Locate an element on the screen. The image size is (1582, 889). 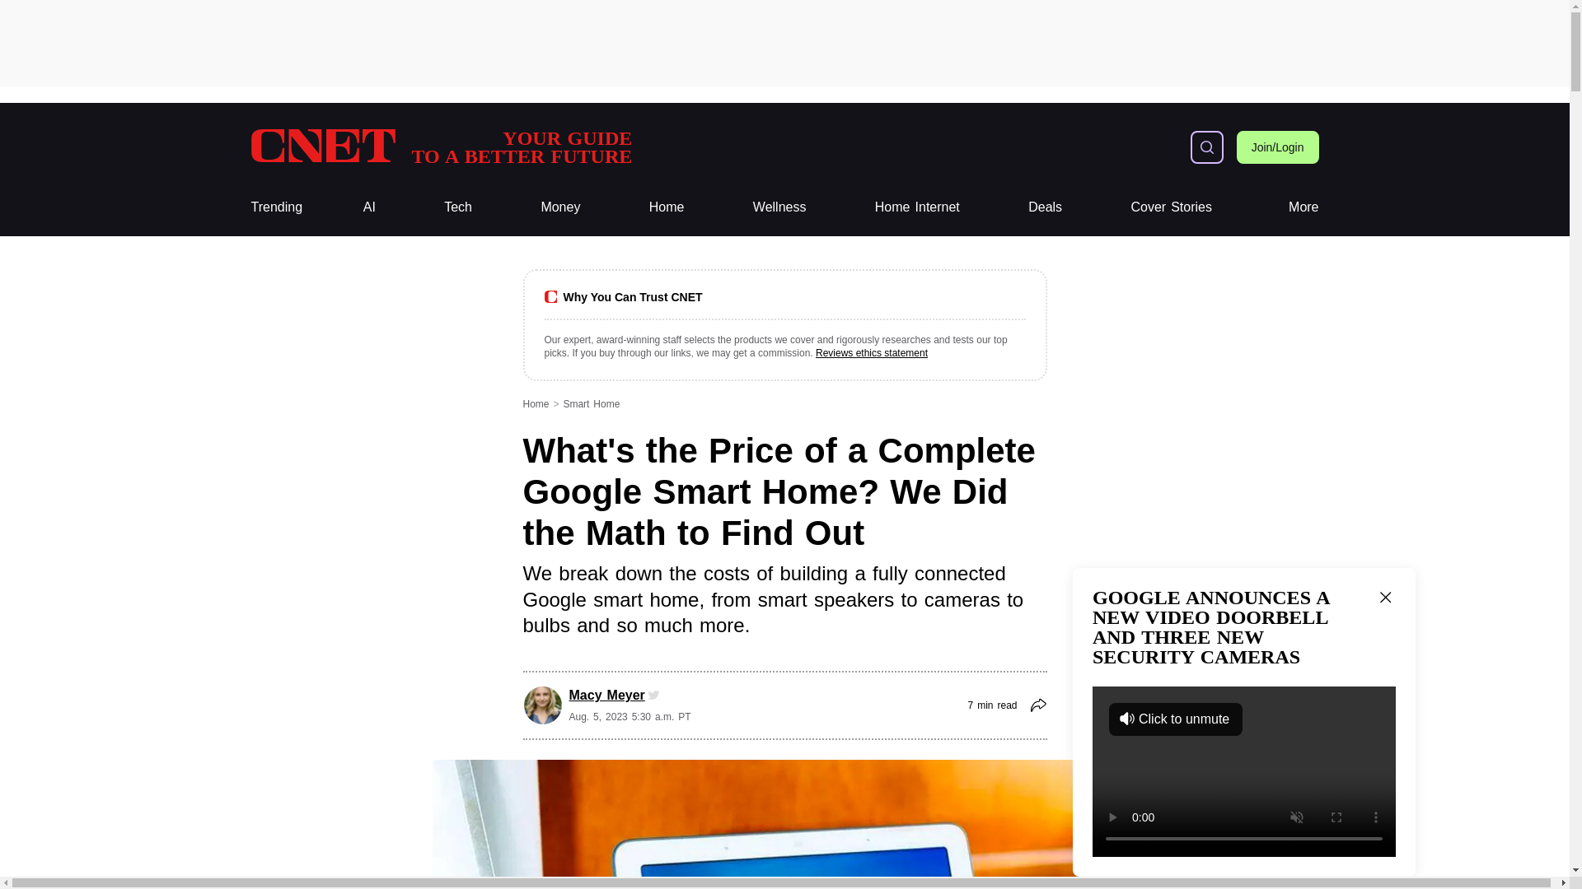
Tech is located at coordinates (458, 207).